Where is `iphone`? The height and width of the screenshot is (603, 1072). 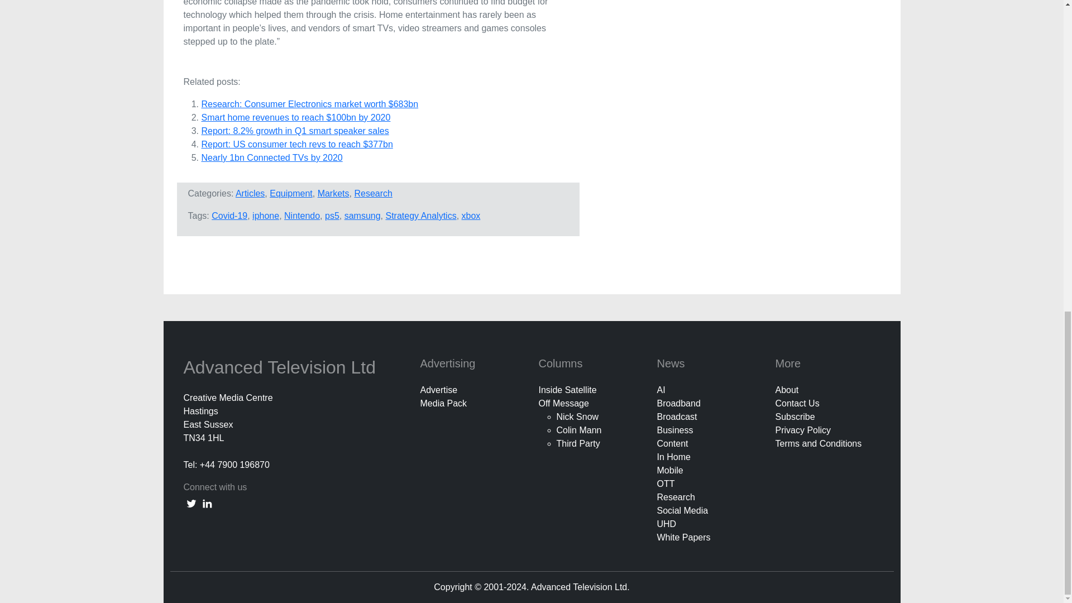
iphone is located at coordinates (265, 216).